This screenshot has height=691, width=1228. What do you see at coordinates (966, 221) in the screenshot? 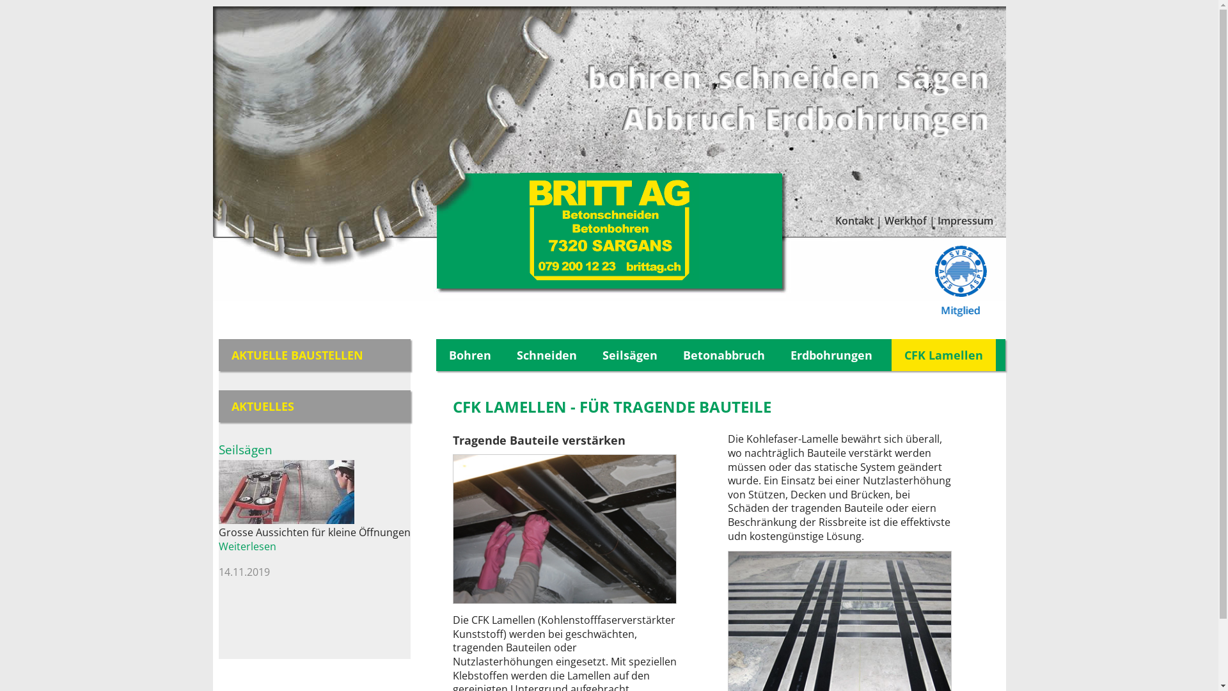
I see `Impressum` at bounding box center [966, 221].